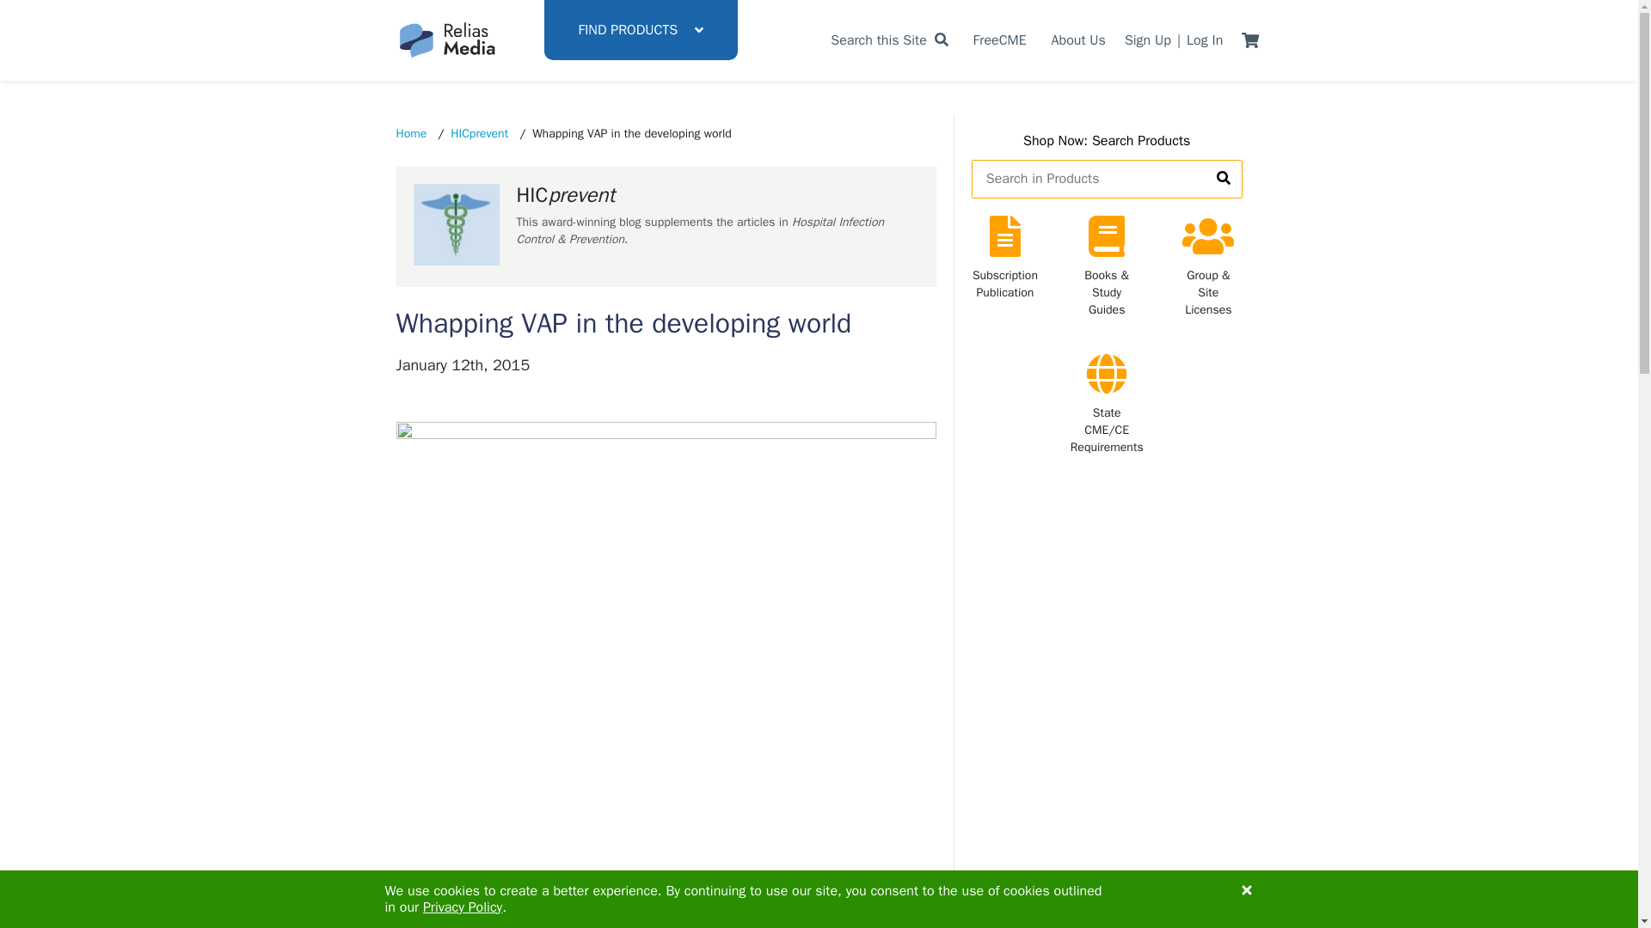 This screenshot has width=1651, height=928. I want to click on HICprevent, so click(480, 133).